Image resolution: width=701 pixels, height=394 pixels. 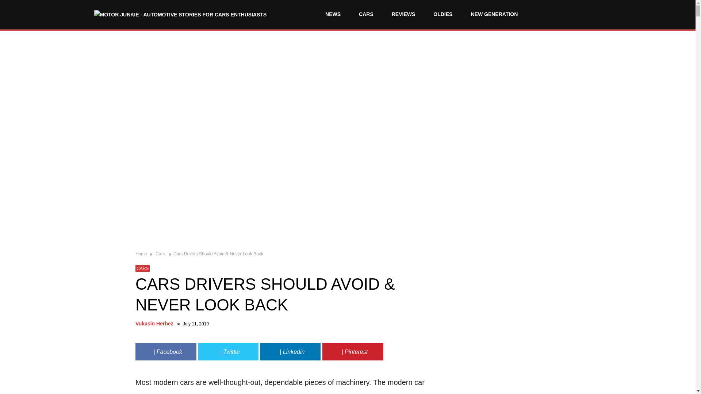 What do you see at coordinates (142, 254) in the screenshot?
I see `Home` at bounding box center [142, 254].